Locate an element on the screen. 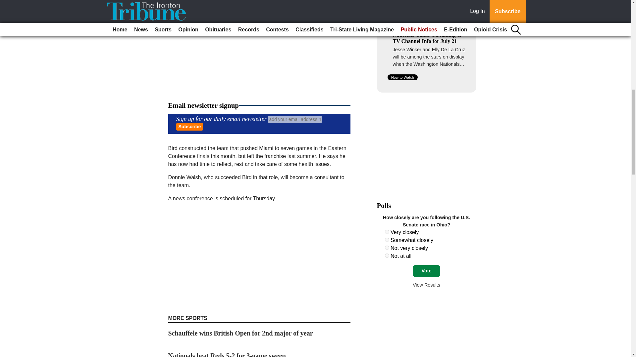 The width and height of the screenshot is (636, 357). View Results is located at coordinates (426, 285).